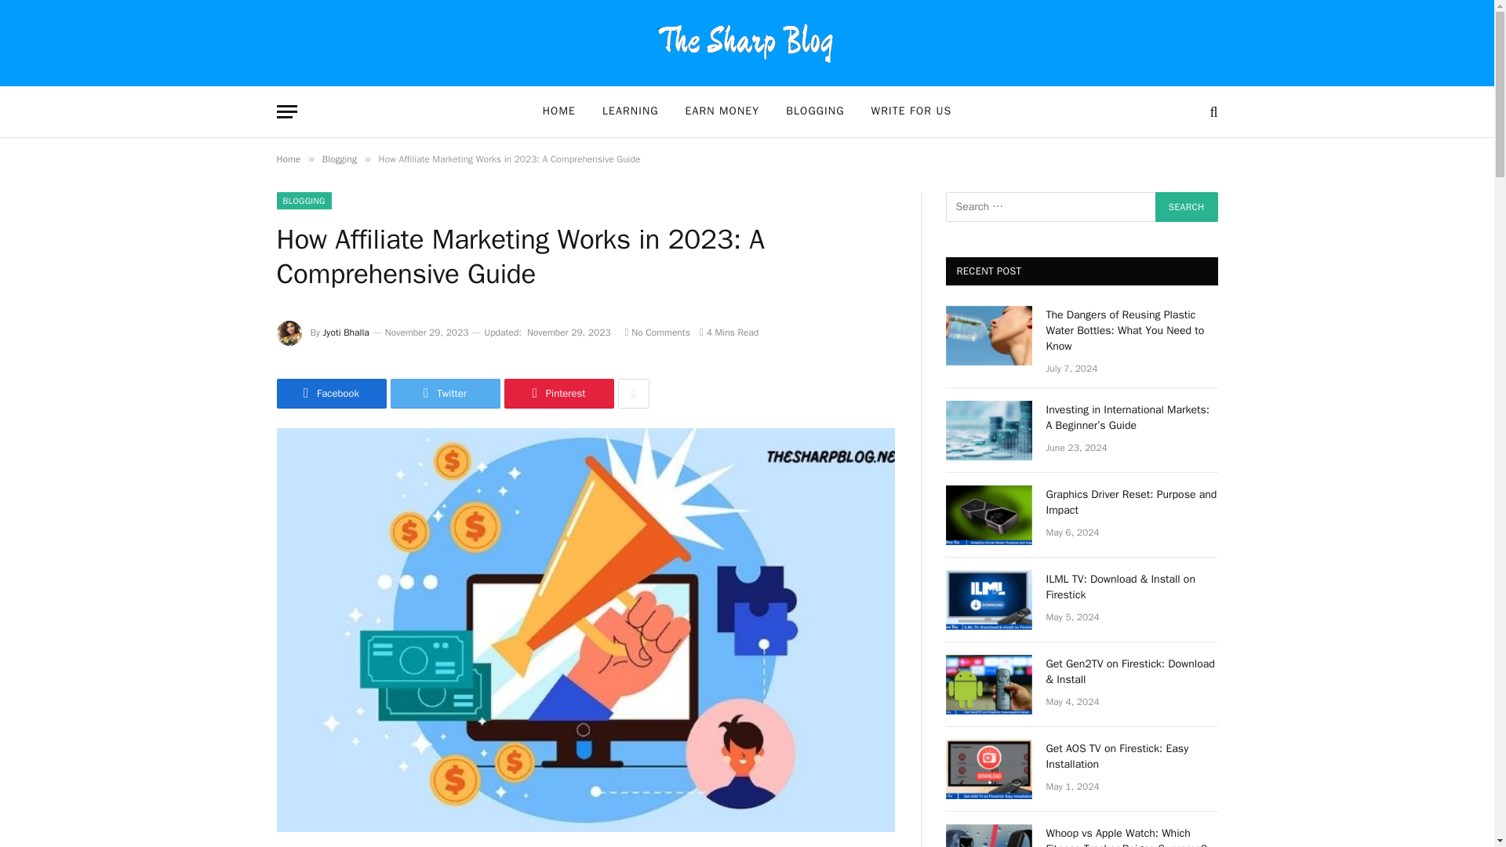 Image resolution: width=1506 pixels, height=847 pixels. I want to click on No Comments, so click(657, 333).